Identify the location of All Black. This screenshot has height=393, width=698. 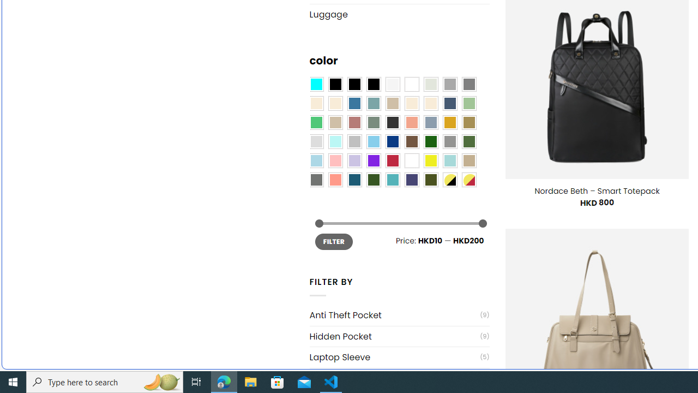
(335, 84).